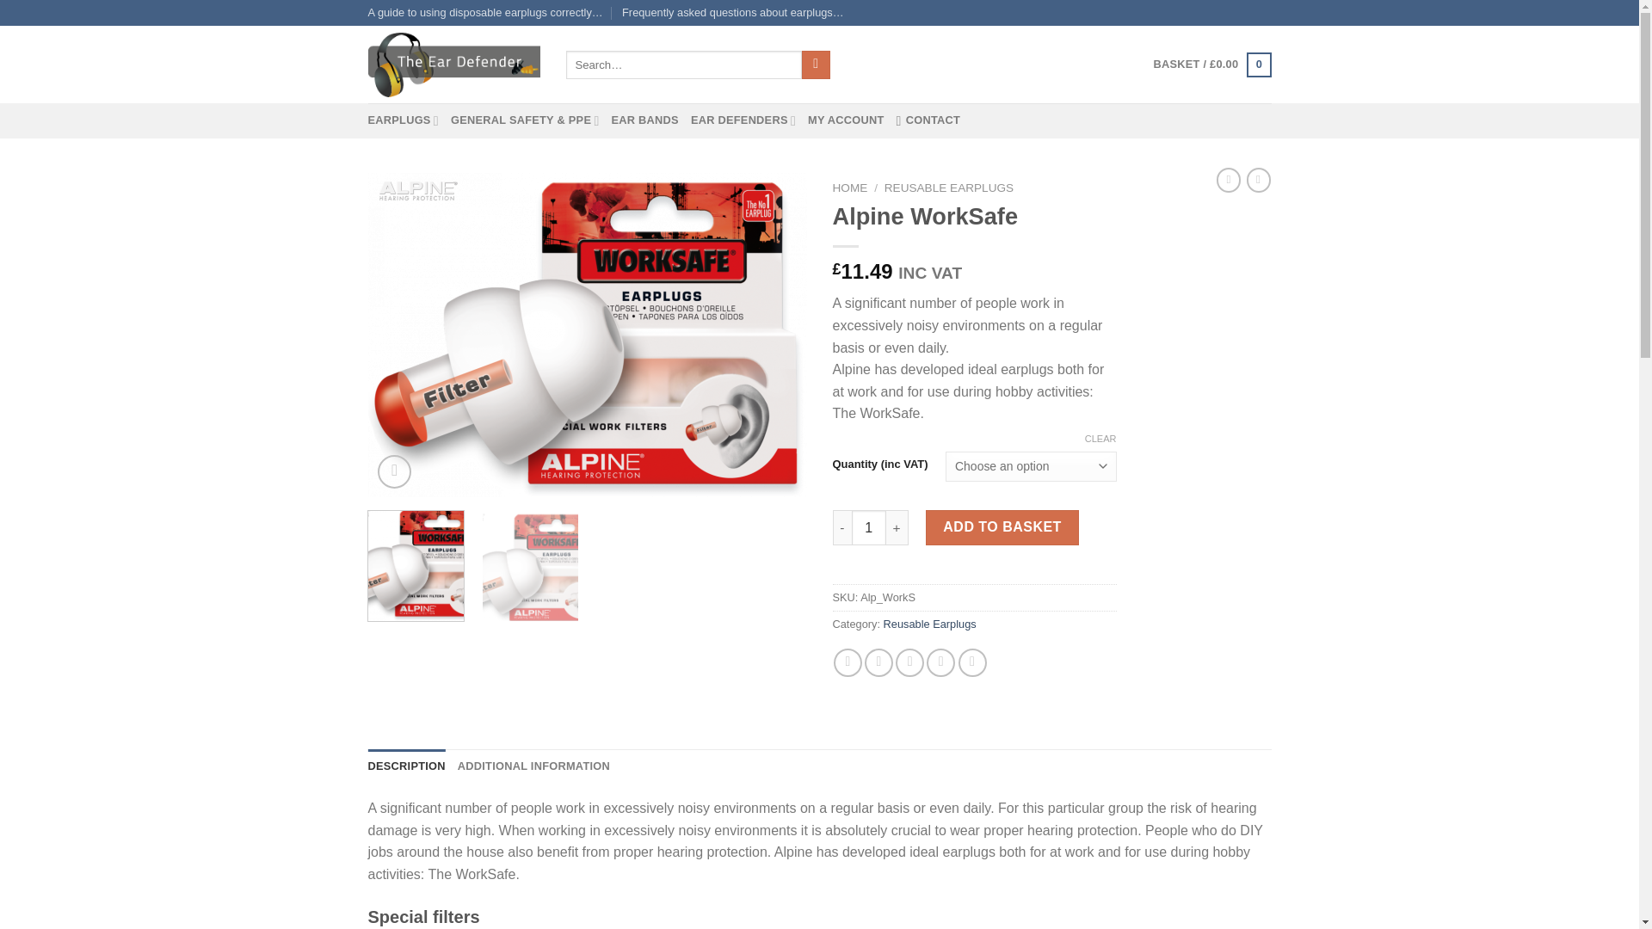  What do you see at coordinates (394, 471) in the screenshot?
I see `Zoom` at bounding box center [394, 471].